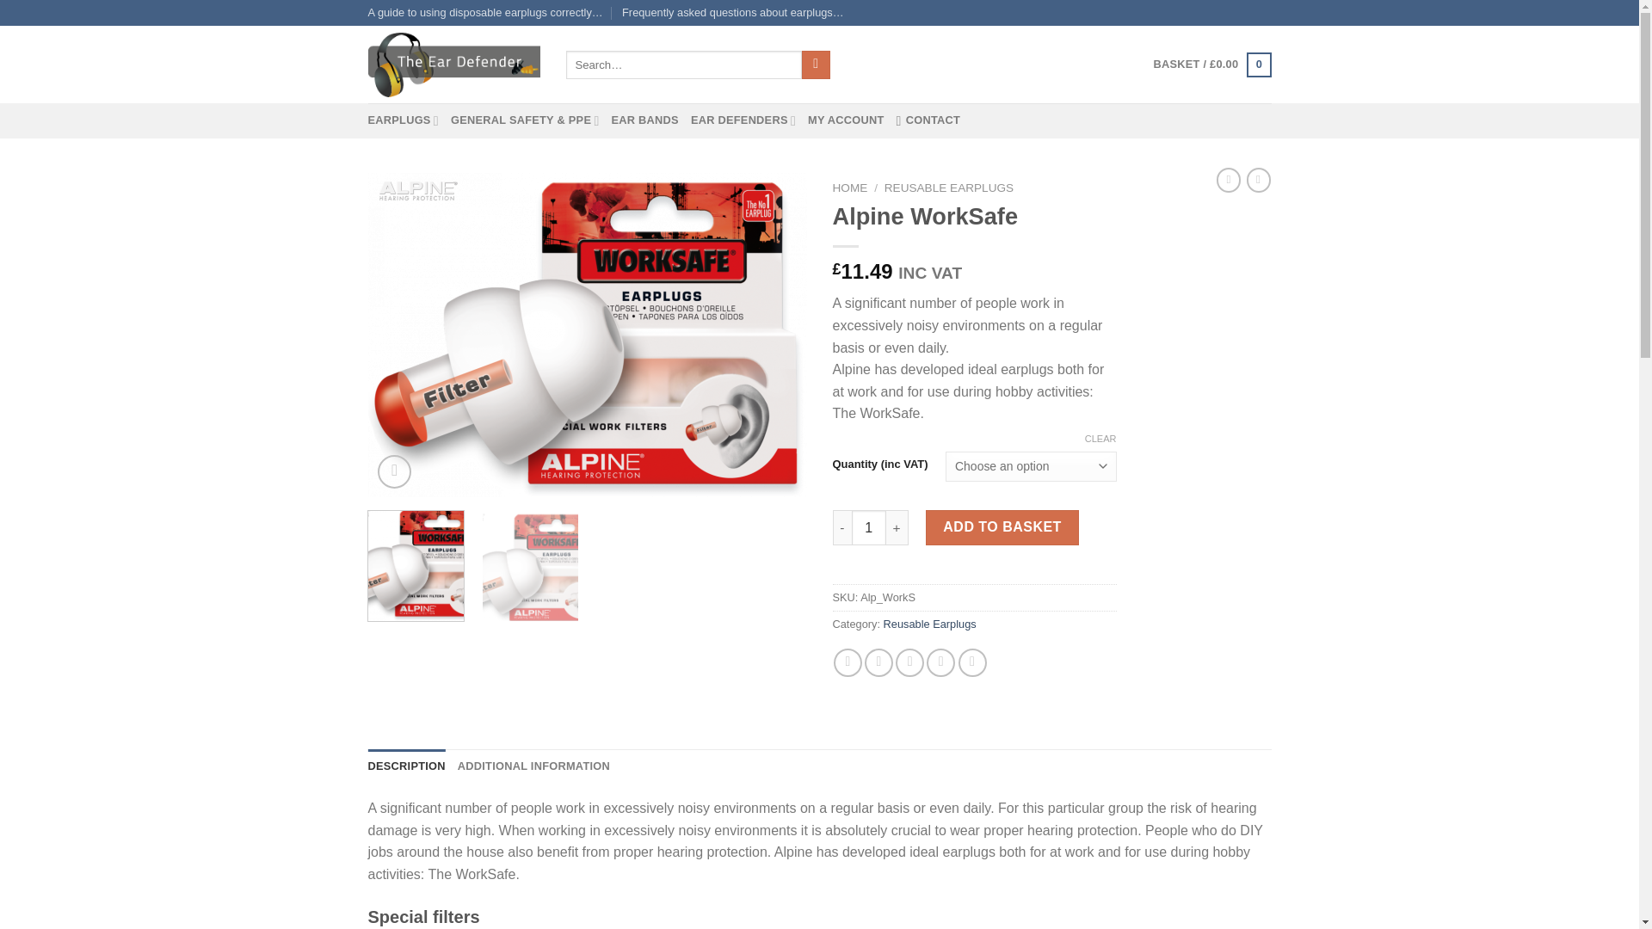  What do you see at coordinates (394, 471) in the screenshot?
I see `Zoom` at bounding box center [394, 471].